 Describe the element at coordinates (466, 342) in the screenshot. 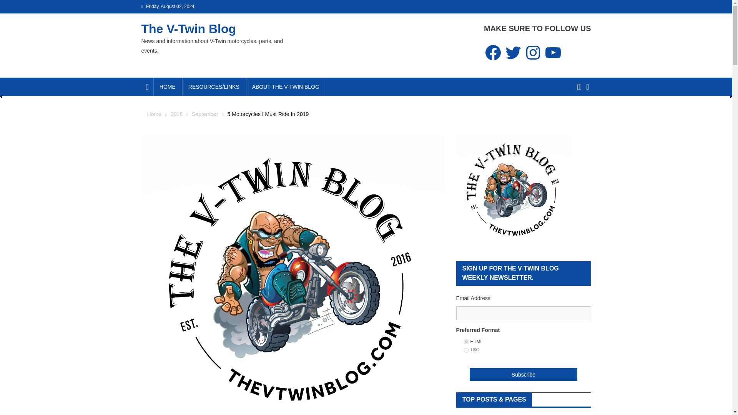

I see `html` at that location.